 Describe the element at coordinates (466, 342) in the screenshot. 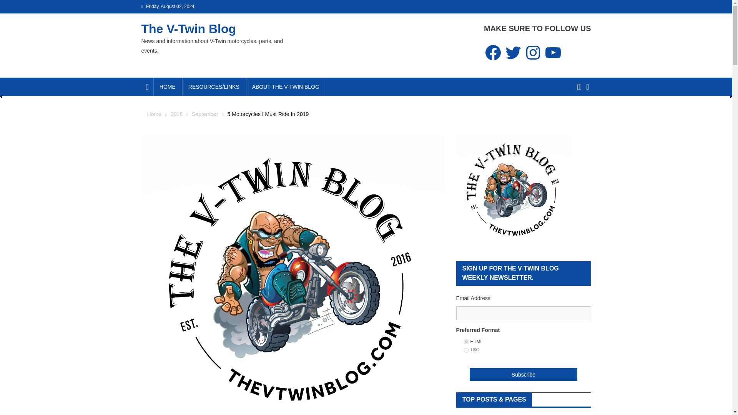

I see `html` at that location.